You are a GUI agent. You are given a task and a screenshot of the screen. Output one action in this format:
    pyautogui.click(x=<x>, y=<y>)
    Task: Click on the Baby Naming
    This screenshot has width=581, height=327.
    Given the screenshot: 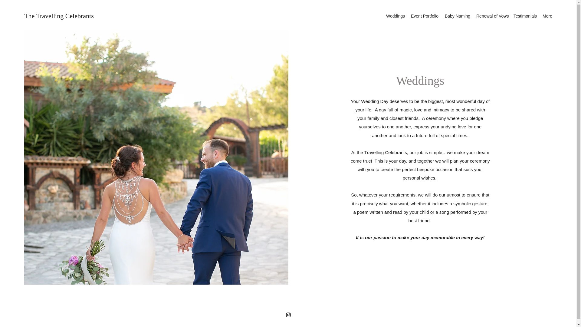 What is the action you would take?
    pyautogui.click(x=458, y=16)
    